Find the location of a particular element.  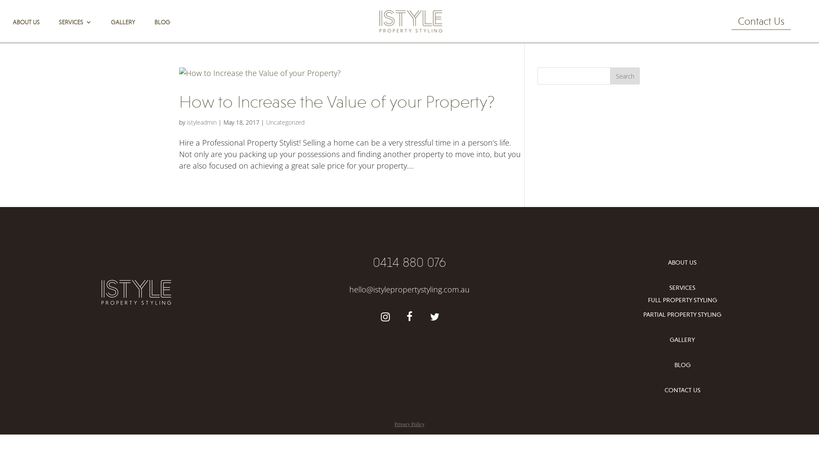

istyleadmin is located at coordinates (202, 122).